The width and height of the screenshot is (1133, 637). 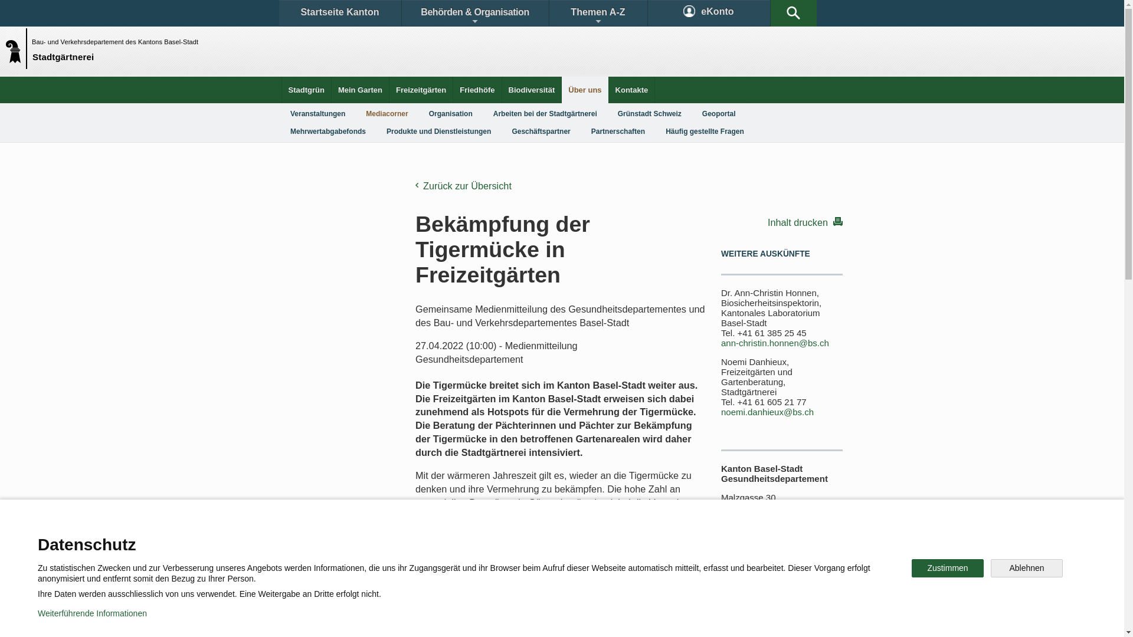 I want to click on Organisation, so click(x=451, y=114).